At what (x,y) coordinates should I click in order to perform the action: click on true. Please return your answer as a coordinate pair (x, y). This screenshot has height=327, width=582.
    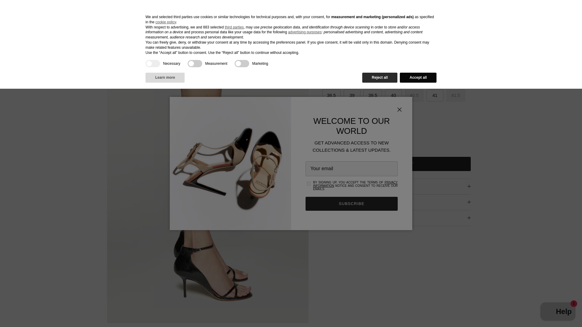
    Looking at the image, I should click on (153, 64).